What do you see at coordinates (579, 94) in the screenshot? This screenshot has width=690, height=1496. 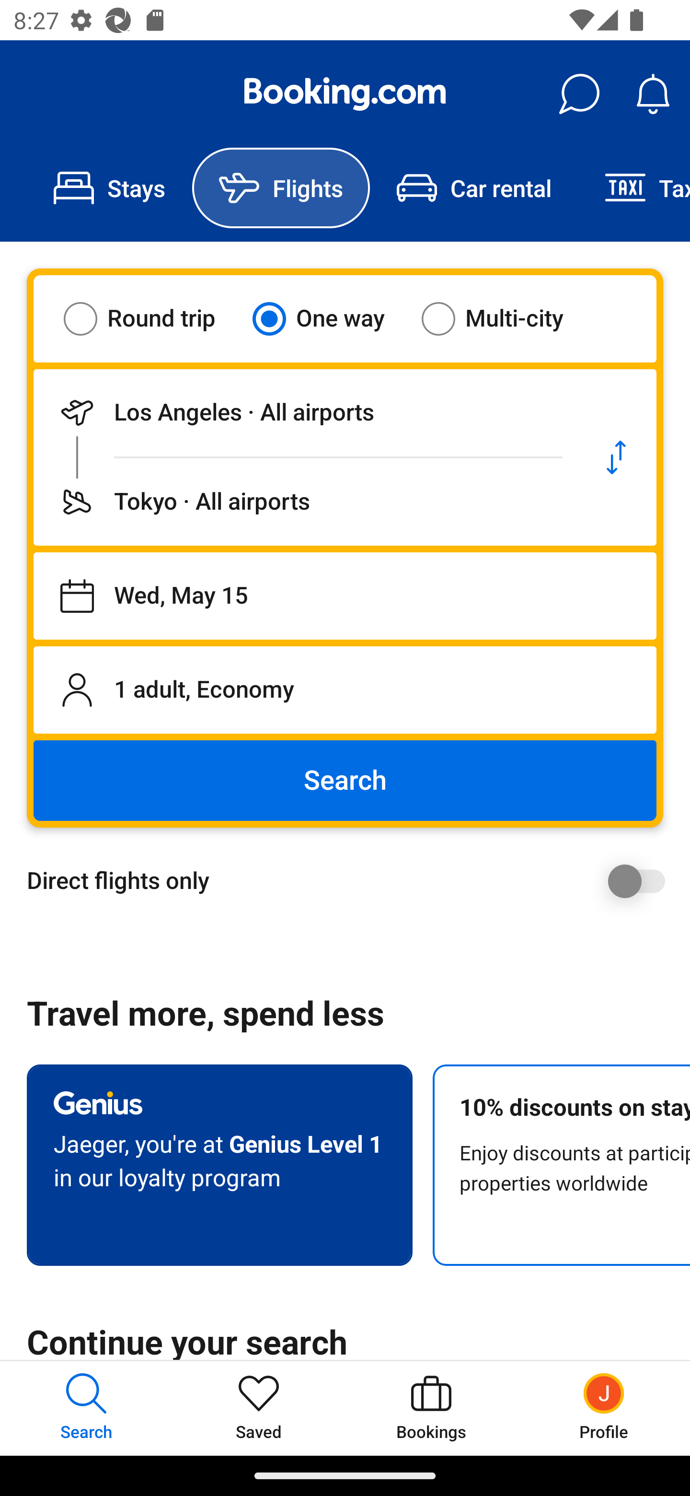 I see `Messages` at bounding box center [579, 94].